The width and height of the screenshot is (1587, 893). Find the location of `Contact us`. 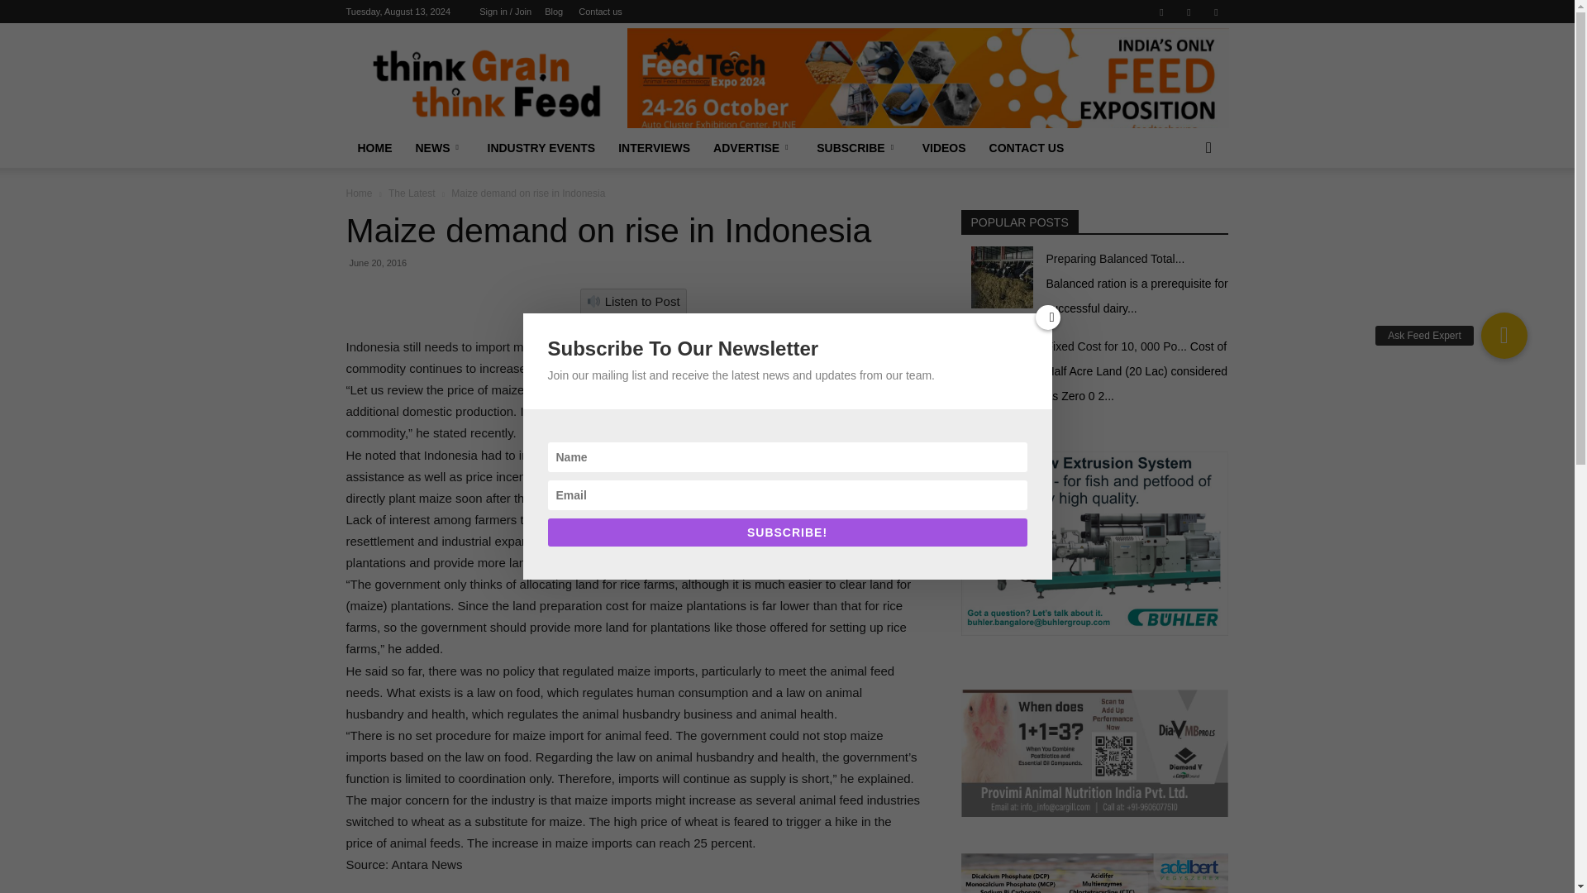

Contact us is located at coordinates (600, 12).